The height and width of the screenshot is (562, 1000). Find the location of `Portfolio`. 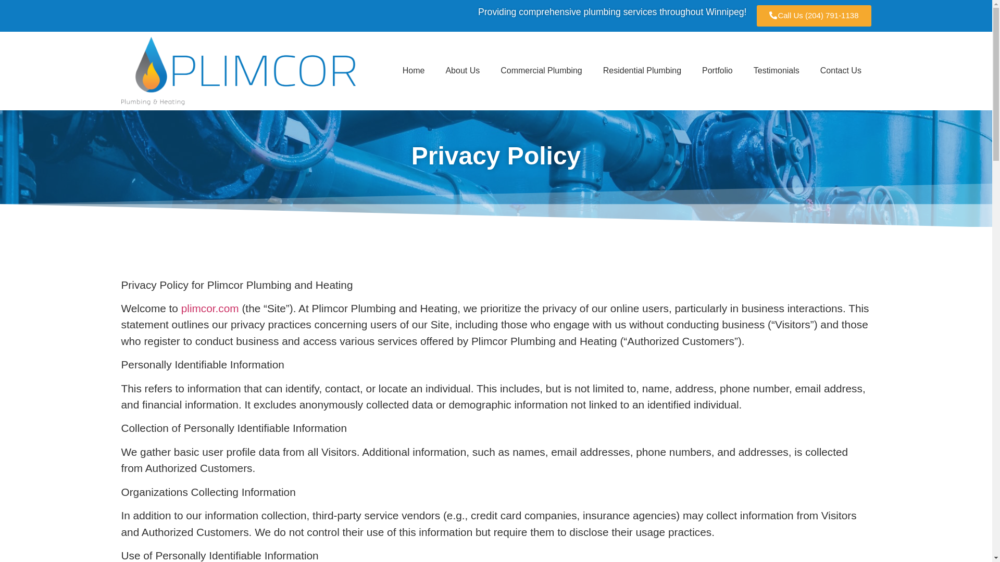

Portfolio is located at coordinates (717, 71).